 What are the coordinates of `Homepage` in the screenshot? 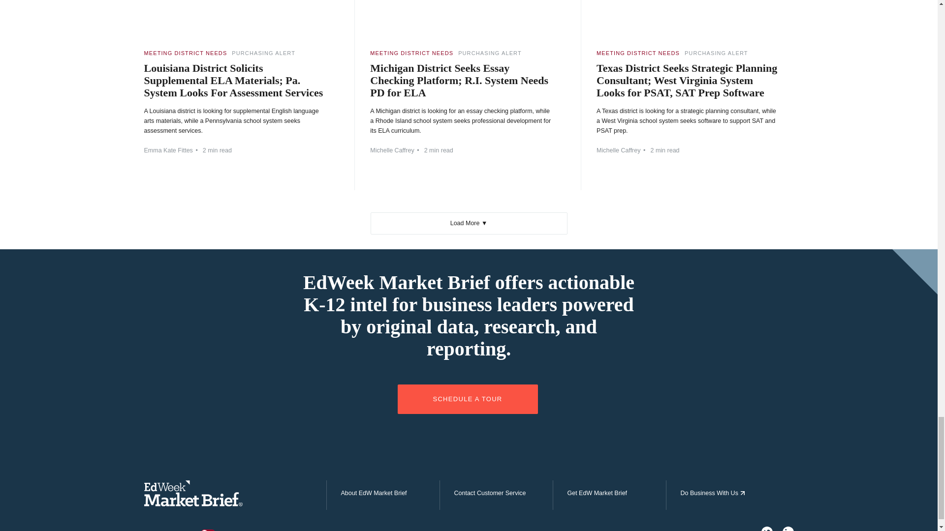 It's located at (192, 503).